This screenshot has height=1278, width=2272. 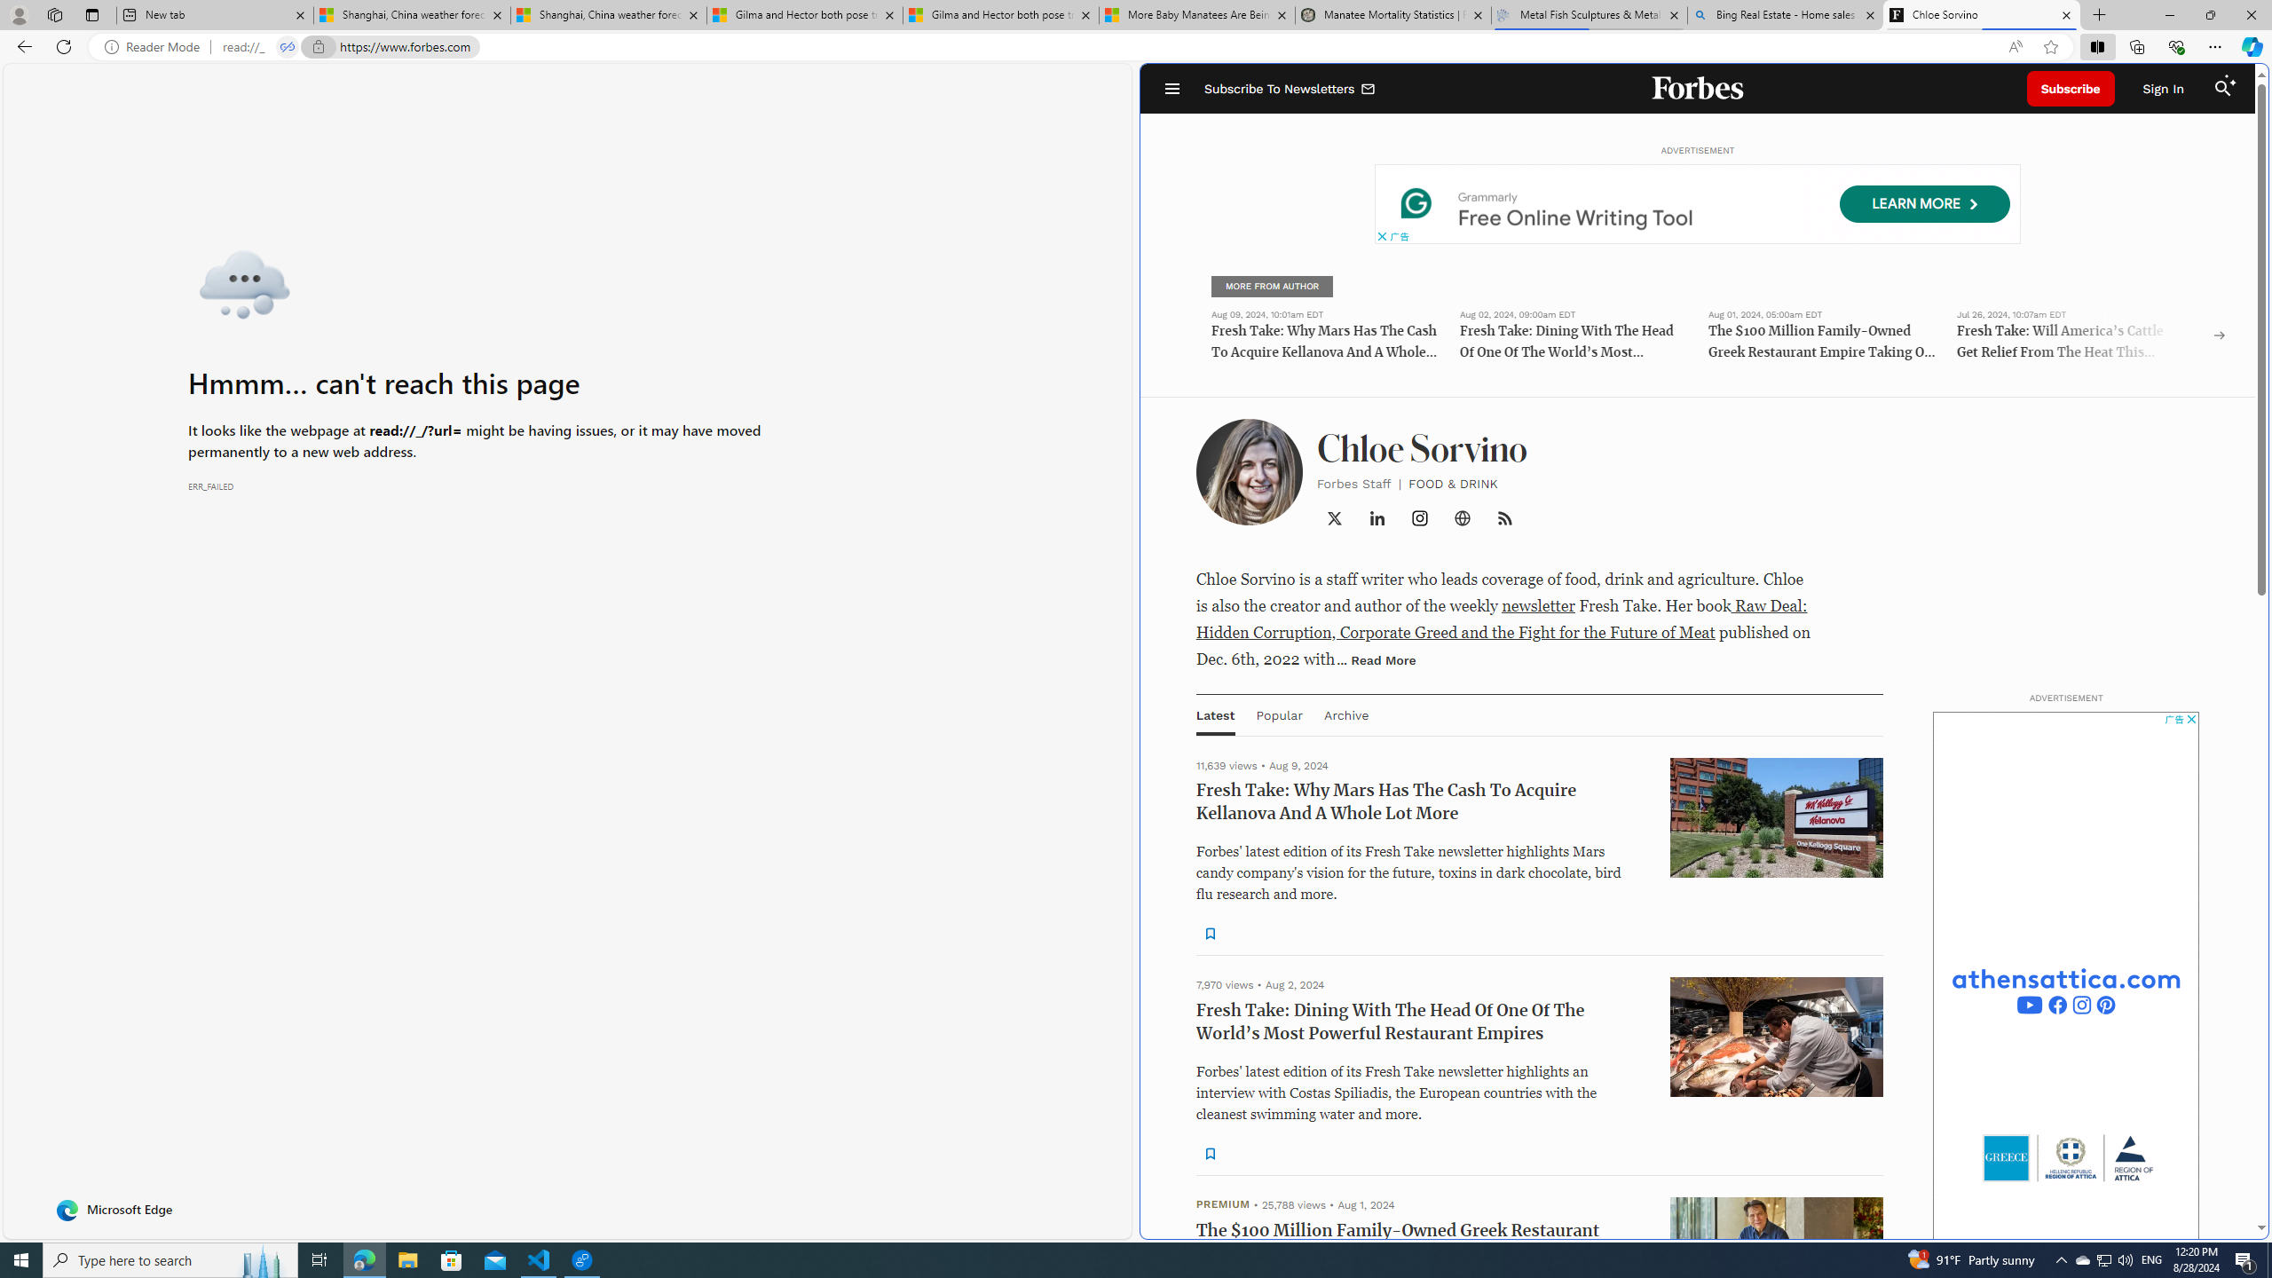 What do you see at coordinates (1290, 89) in the screenshot?
I see `Subscribe To Newsletters` at bounding box center [1290, 89].